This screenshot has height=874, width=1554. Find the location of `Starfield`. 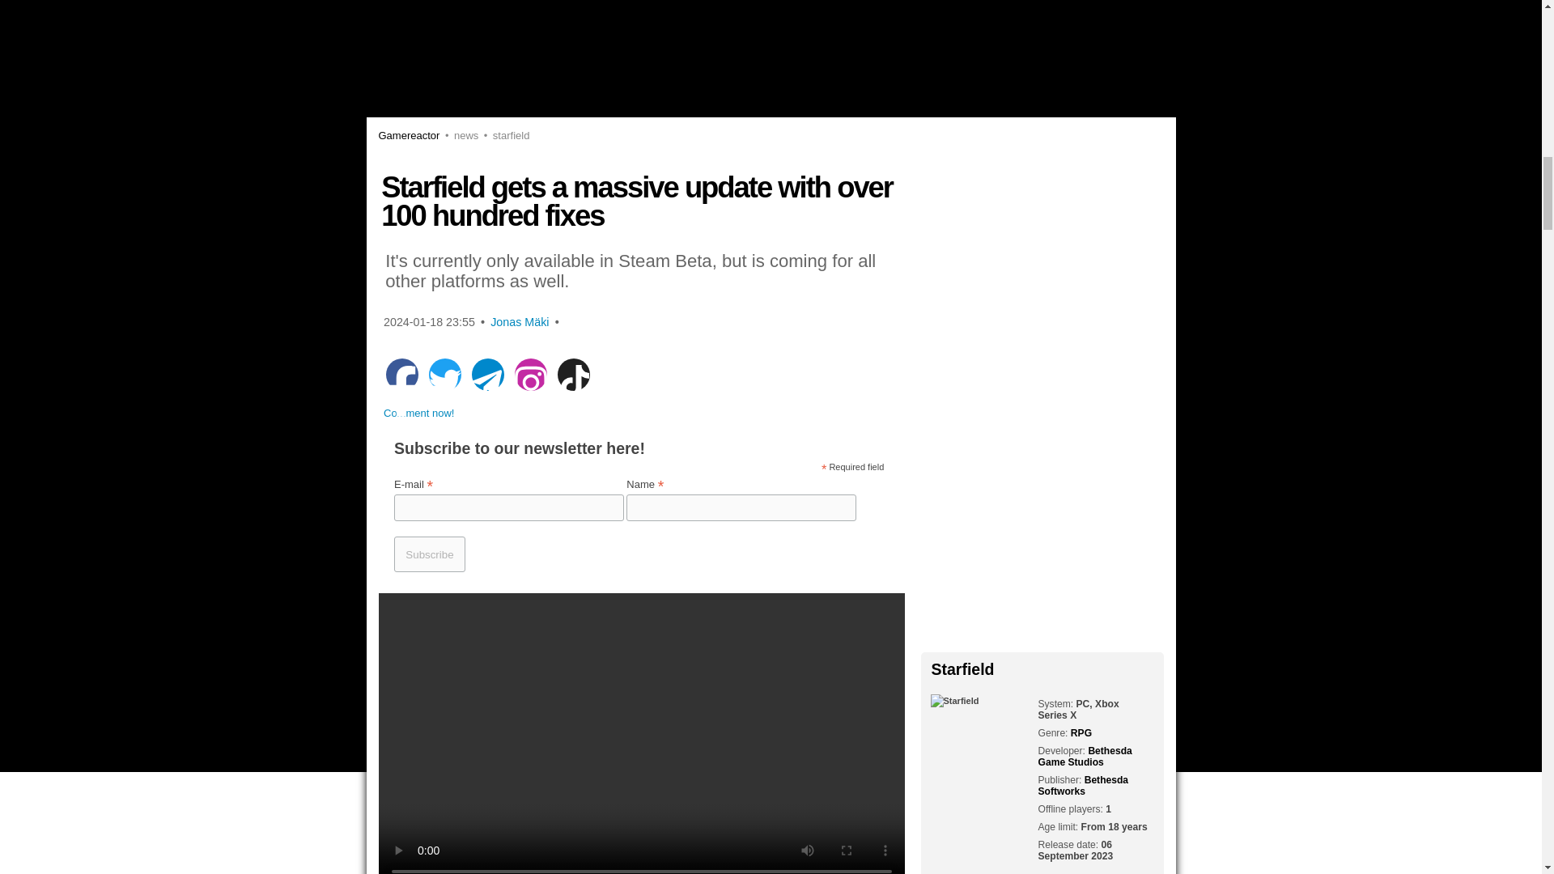

Starfield is located at coordinates (503, 134).